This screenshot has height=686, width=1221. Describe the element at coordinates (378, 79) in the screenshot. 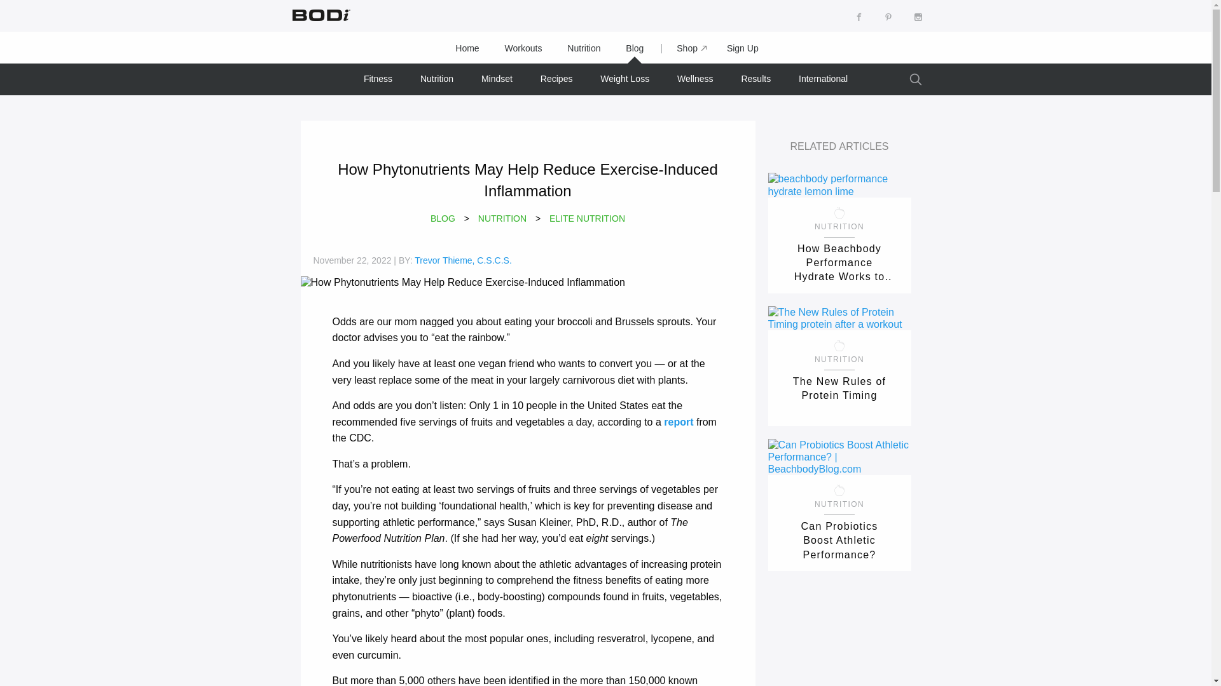

I see `Fitness` at that location.